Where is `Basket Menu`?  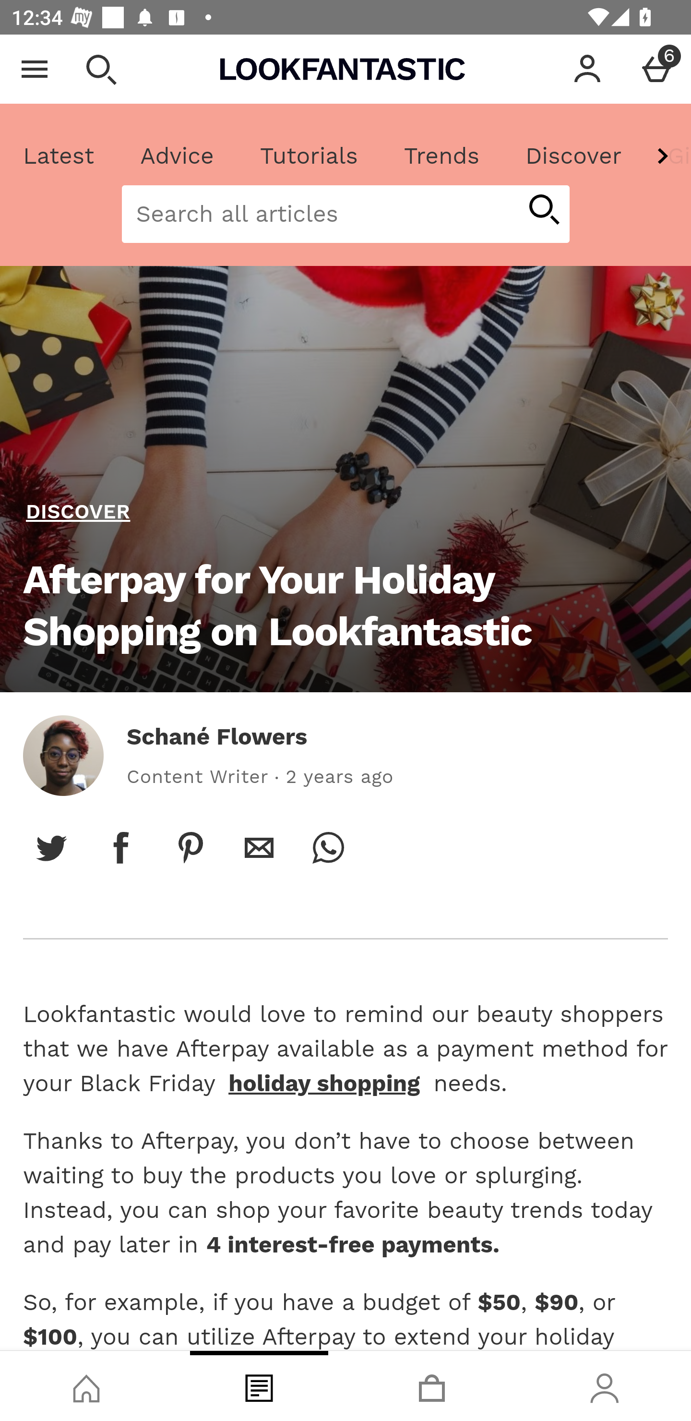
Basket Menu is located at coordinates (656, 69).